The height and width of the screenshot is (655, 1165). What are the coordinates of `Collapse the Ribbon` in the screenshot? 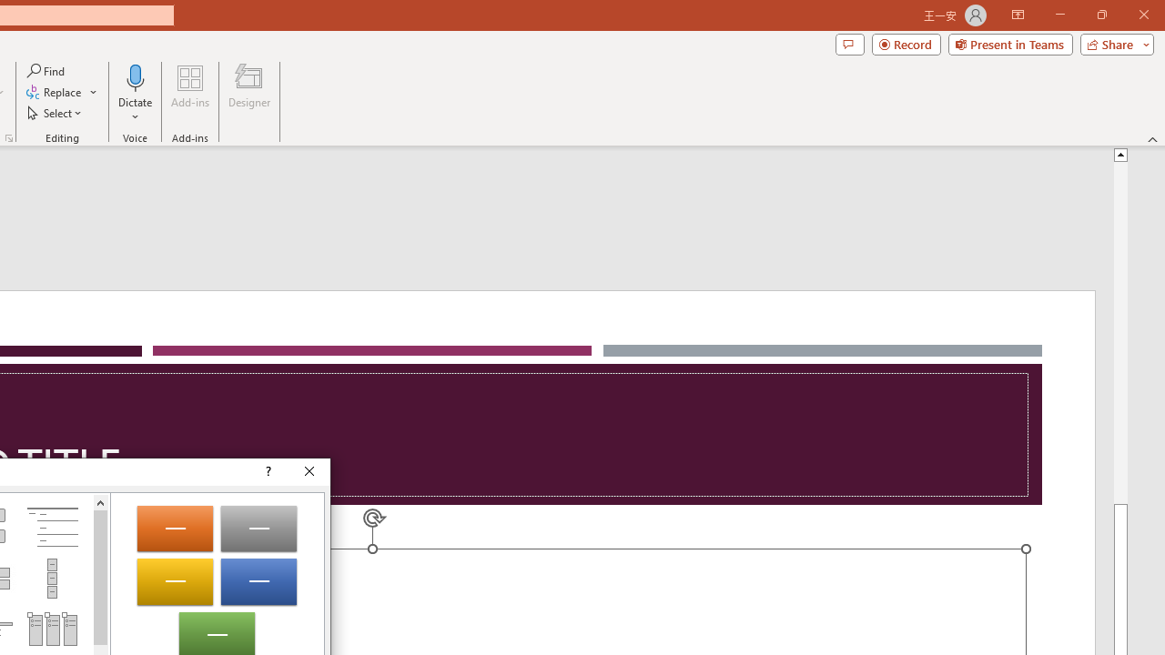 It's located at (1153, 138).